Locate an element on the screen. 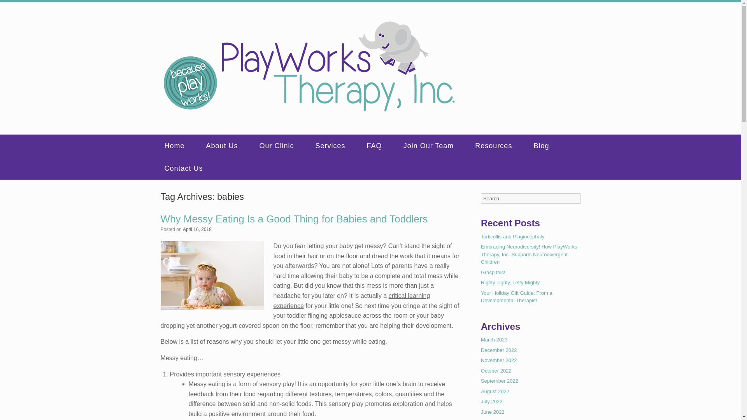 This screenshot has height=420, width=747. Our Clinic is located at coordinates (283, 145).